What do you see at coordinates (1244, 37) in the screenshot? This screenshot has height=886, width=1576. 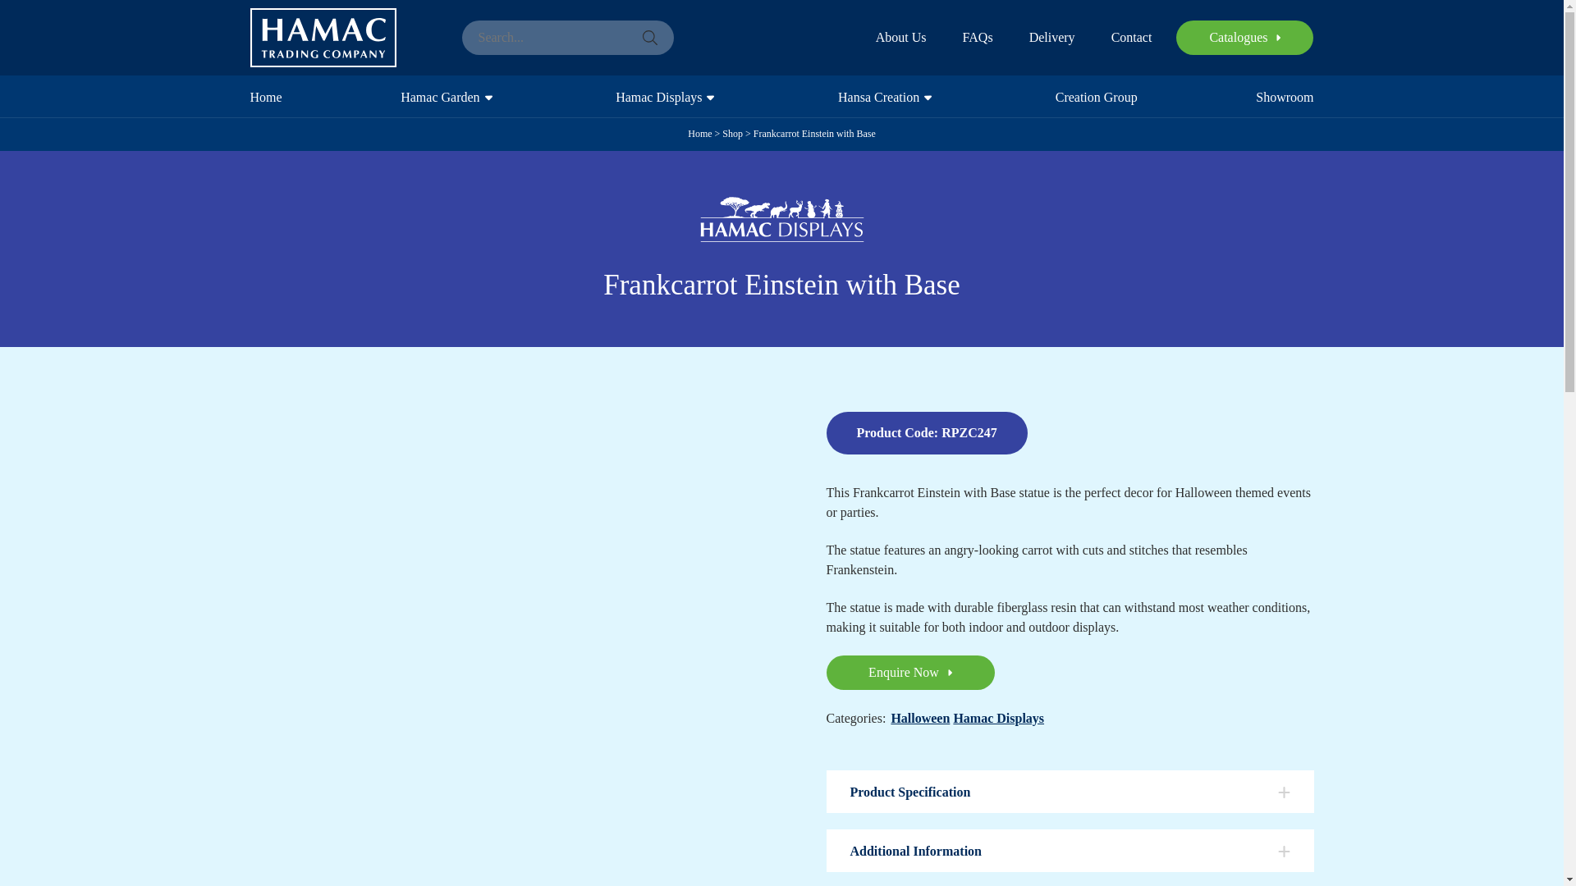 I see `Catalogues` at bounding box center [1244, 37].